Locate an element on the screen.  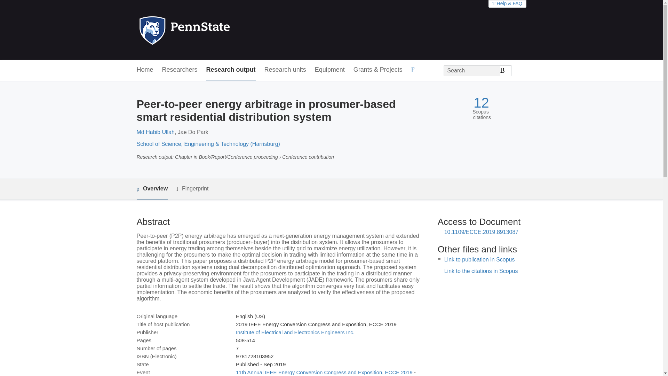
Research units is located at coordinates (285, 70).